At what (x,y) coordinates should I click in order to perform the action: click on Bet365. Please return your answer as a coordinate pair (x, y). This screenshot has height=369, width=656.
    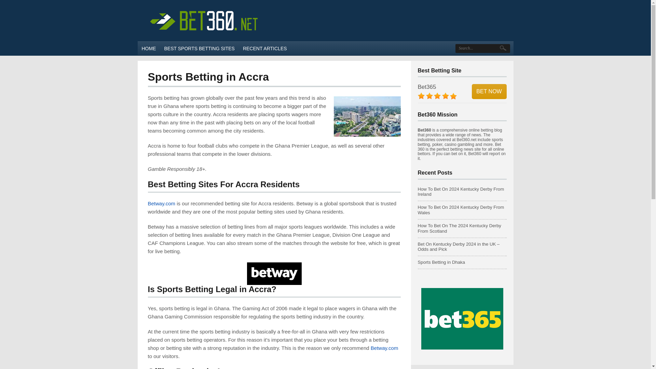
    Looking at the image, I should click on (426, 87).